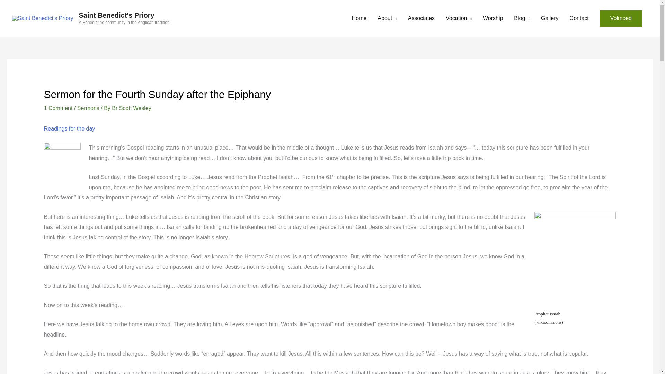 The image size is (665, 374). What do you see at coordinates (421, 18) in the screenshot?
I see `Associates` at bounding box center [421, 18].